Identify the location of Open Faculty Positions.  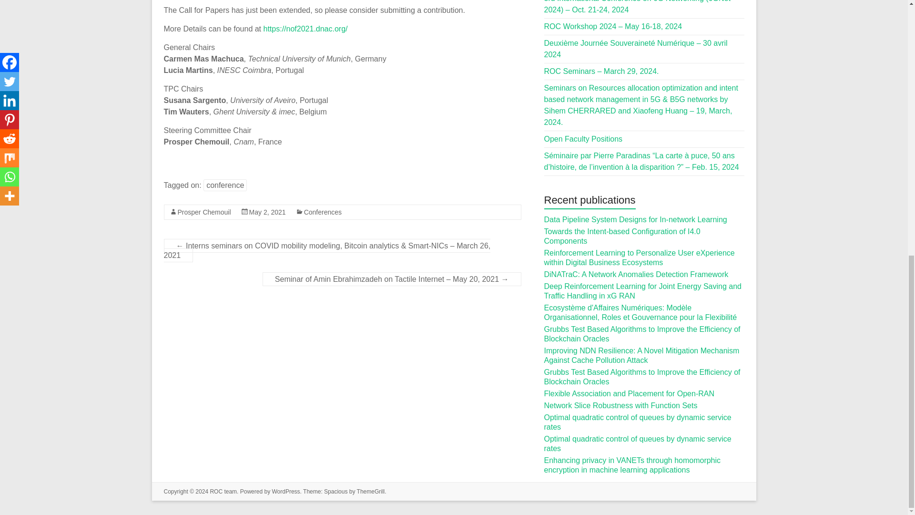
(583, 139).